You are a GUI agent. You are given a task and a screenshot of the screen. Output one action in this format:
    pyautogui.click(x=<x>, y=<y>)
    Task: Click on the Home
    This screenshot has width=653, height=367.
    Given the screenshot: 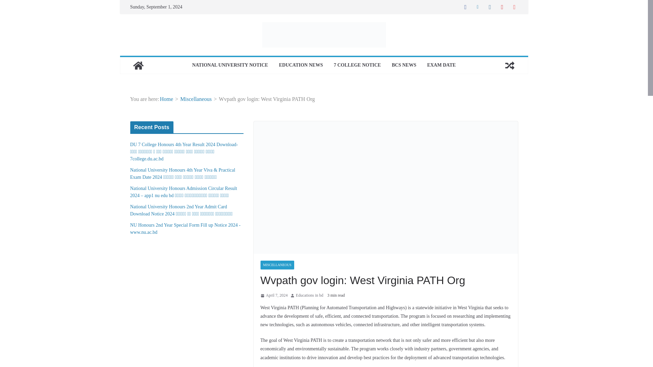 What is the action you would take?
    pyautogui.click(x=166, y=99)
    